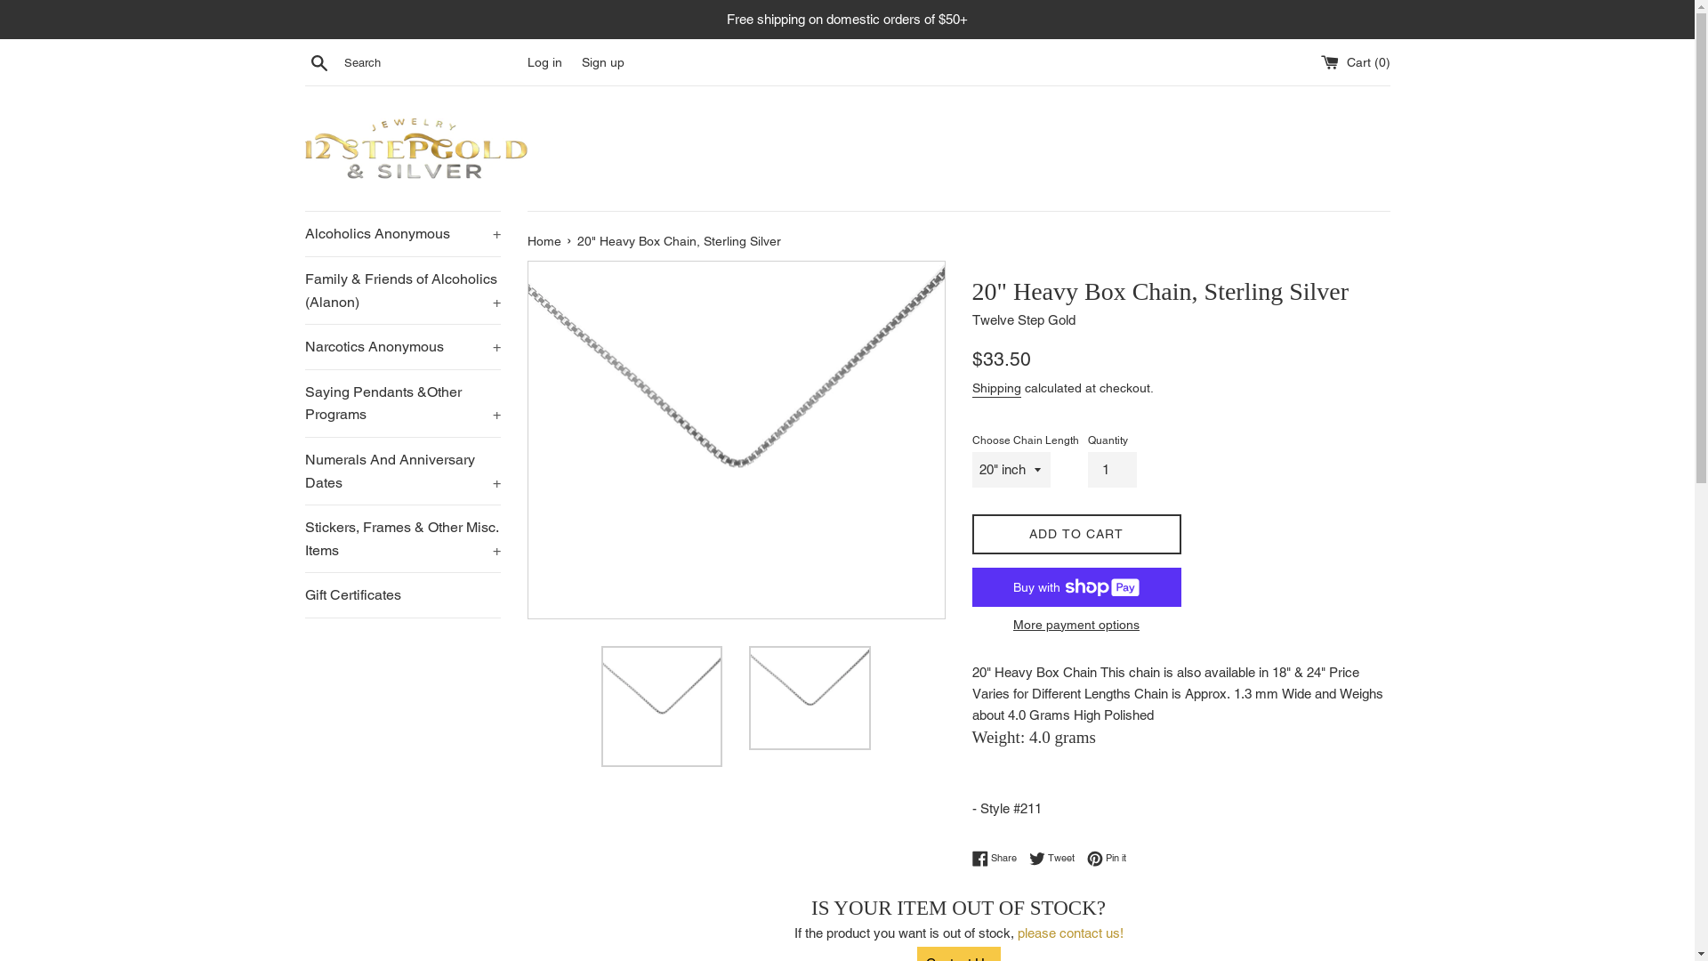 This screenshot has height=961, width=1708. Describe the element at coordinates (402, 539) in the screenshot. I see `Stickers, Frames & Other Misc. Items
+` at that location.